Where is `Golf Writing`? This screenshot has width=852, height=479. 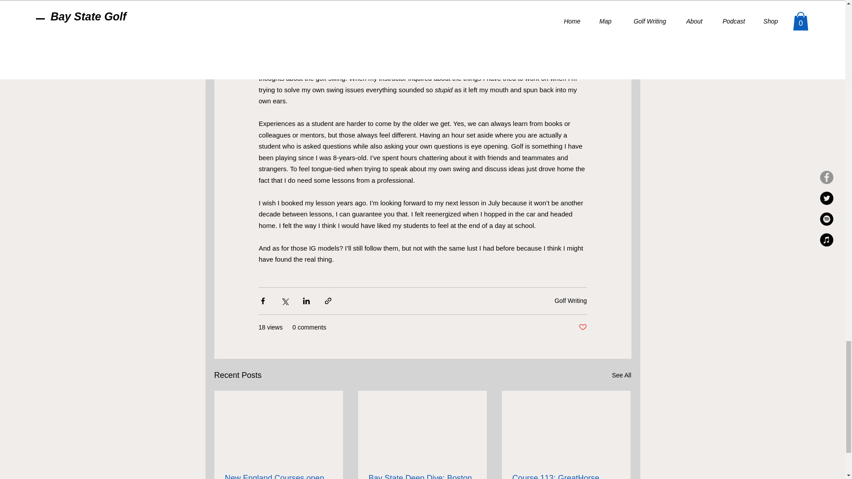
Golf Writing is located at coordinates (571, 300).